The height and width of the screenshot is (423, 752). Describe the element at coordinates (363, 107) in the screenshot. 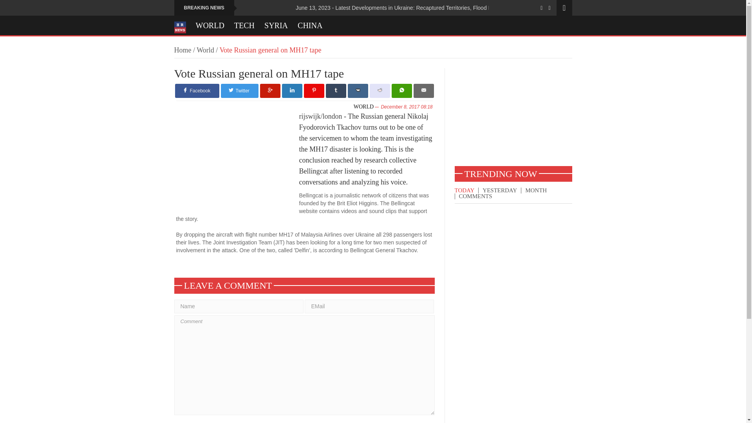

I see `WORLD` at that location.